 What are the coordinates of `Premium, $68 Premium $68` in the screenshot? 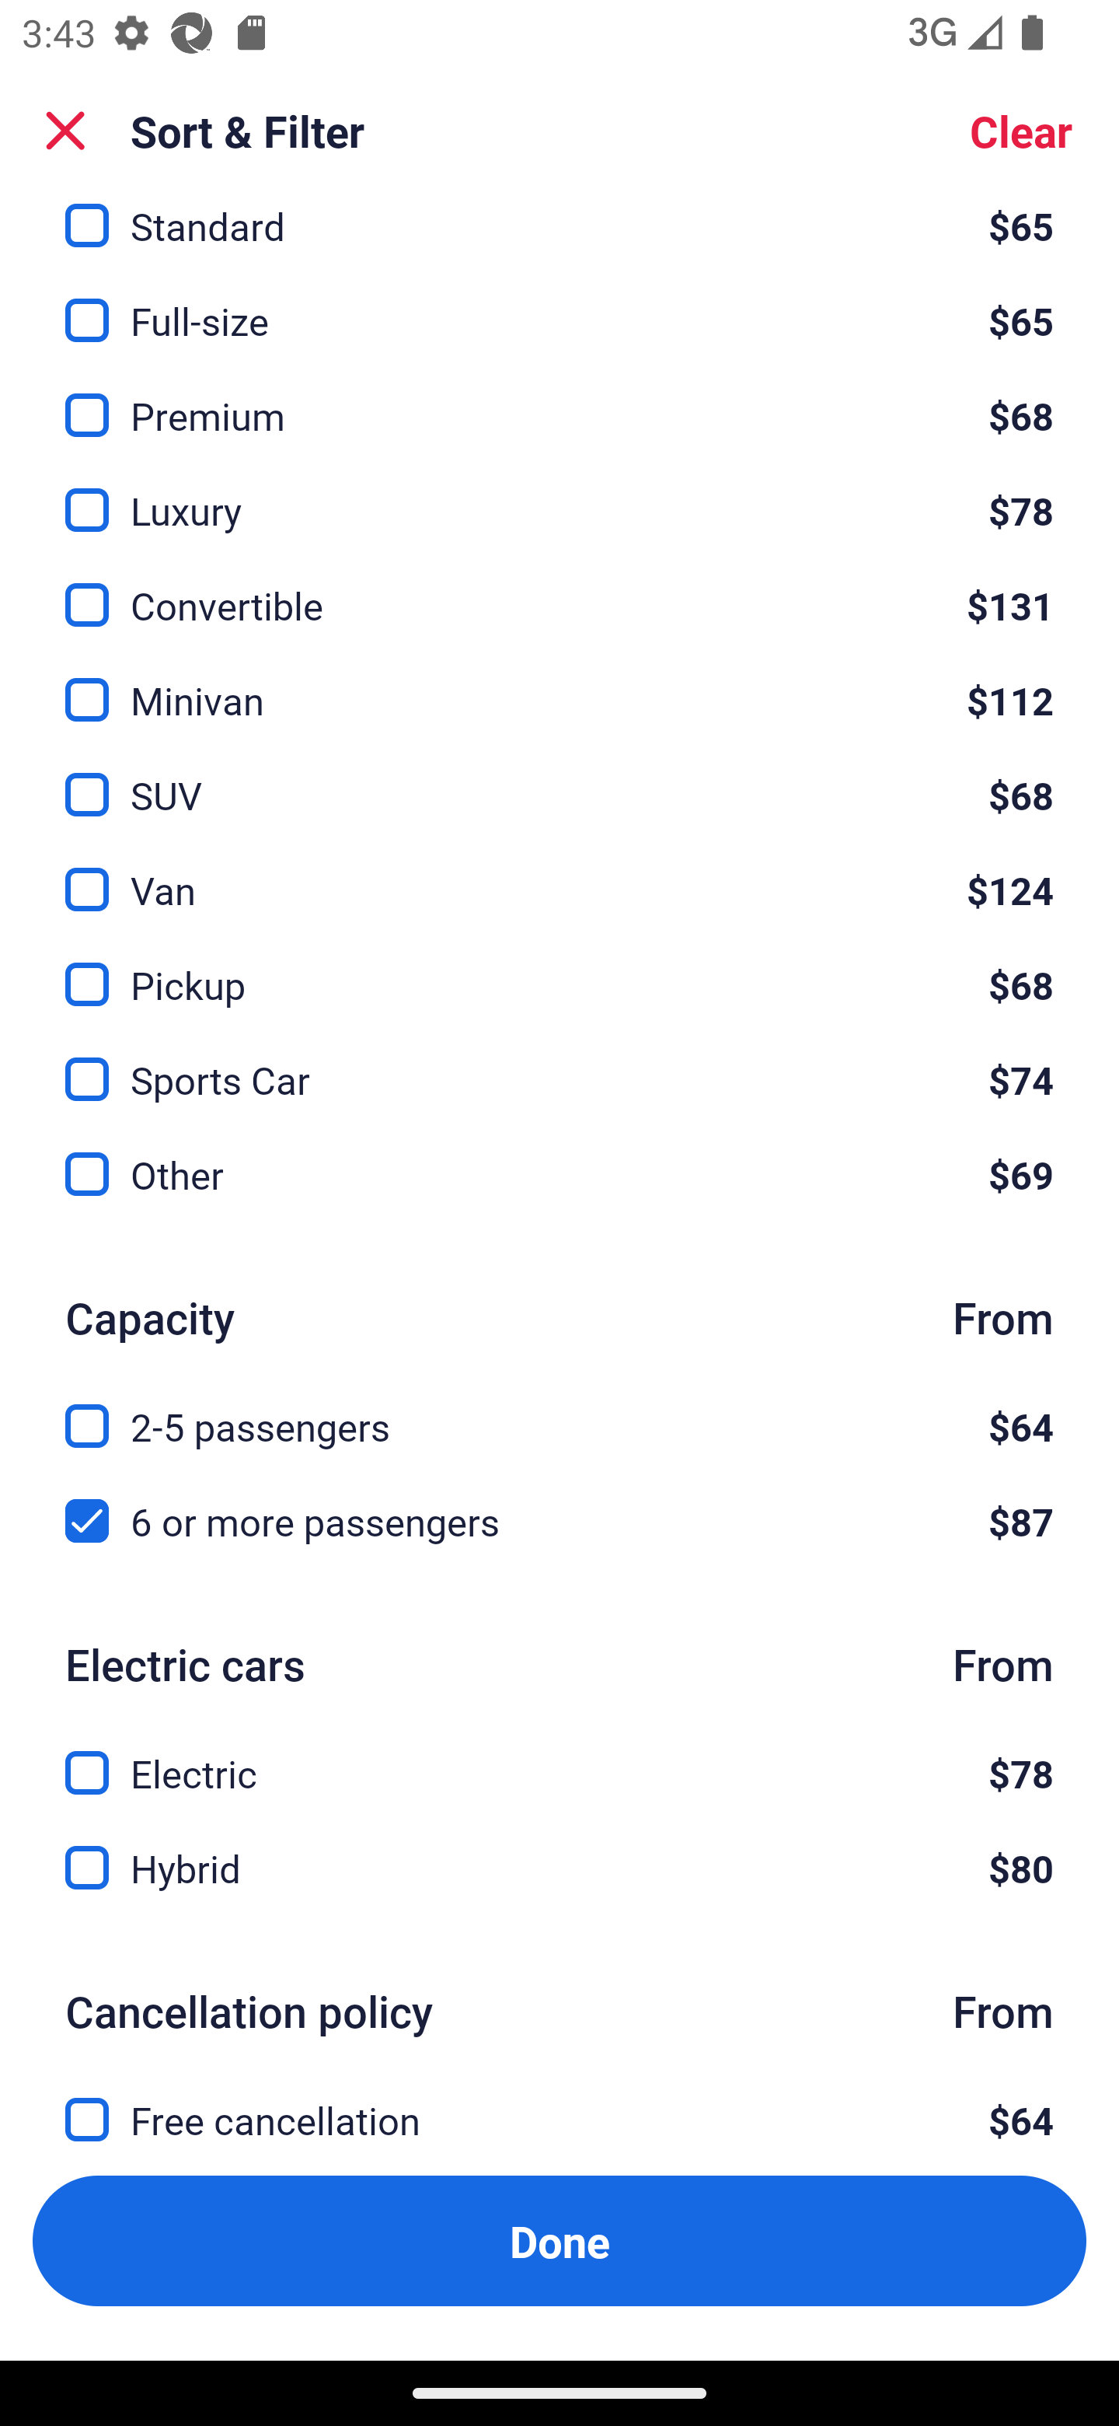 It's located at (559, 399).